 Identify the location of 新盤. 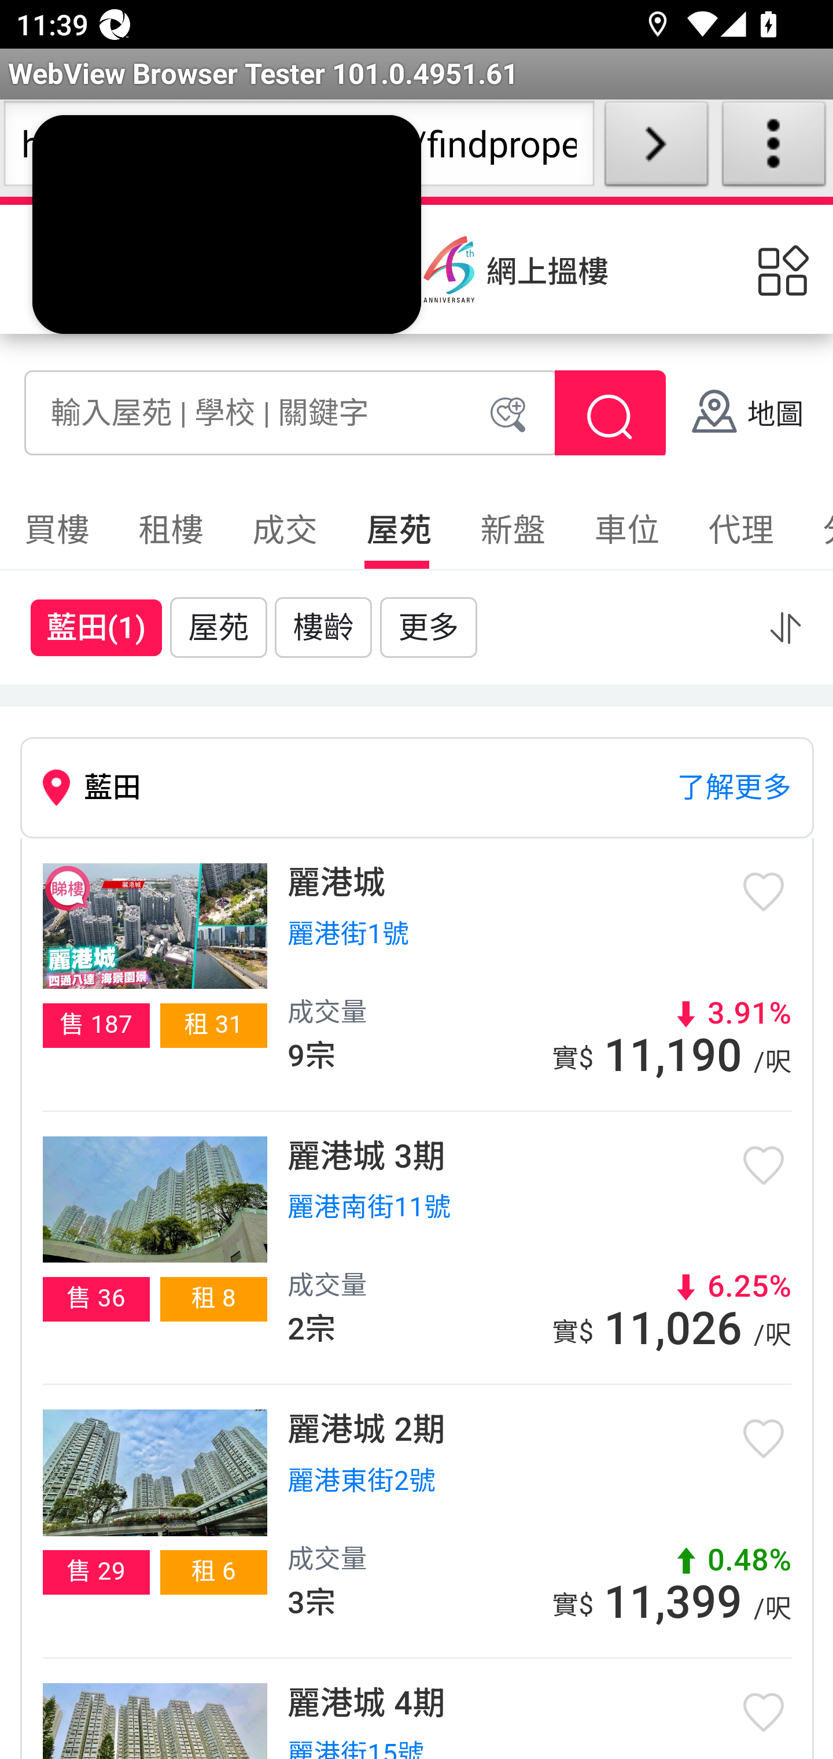
(513, 530).